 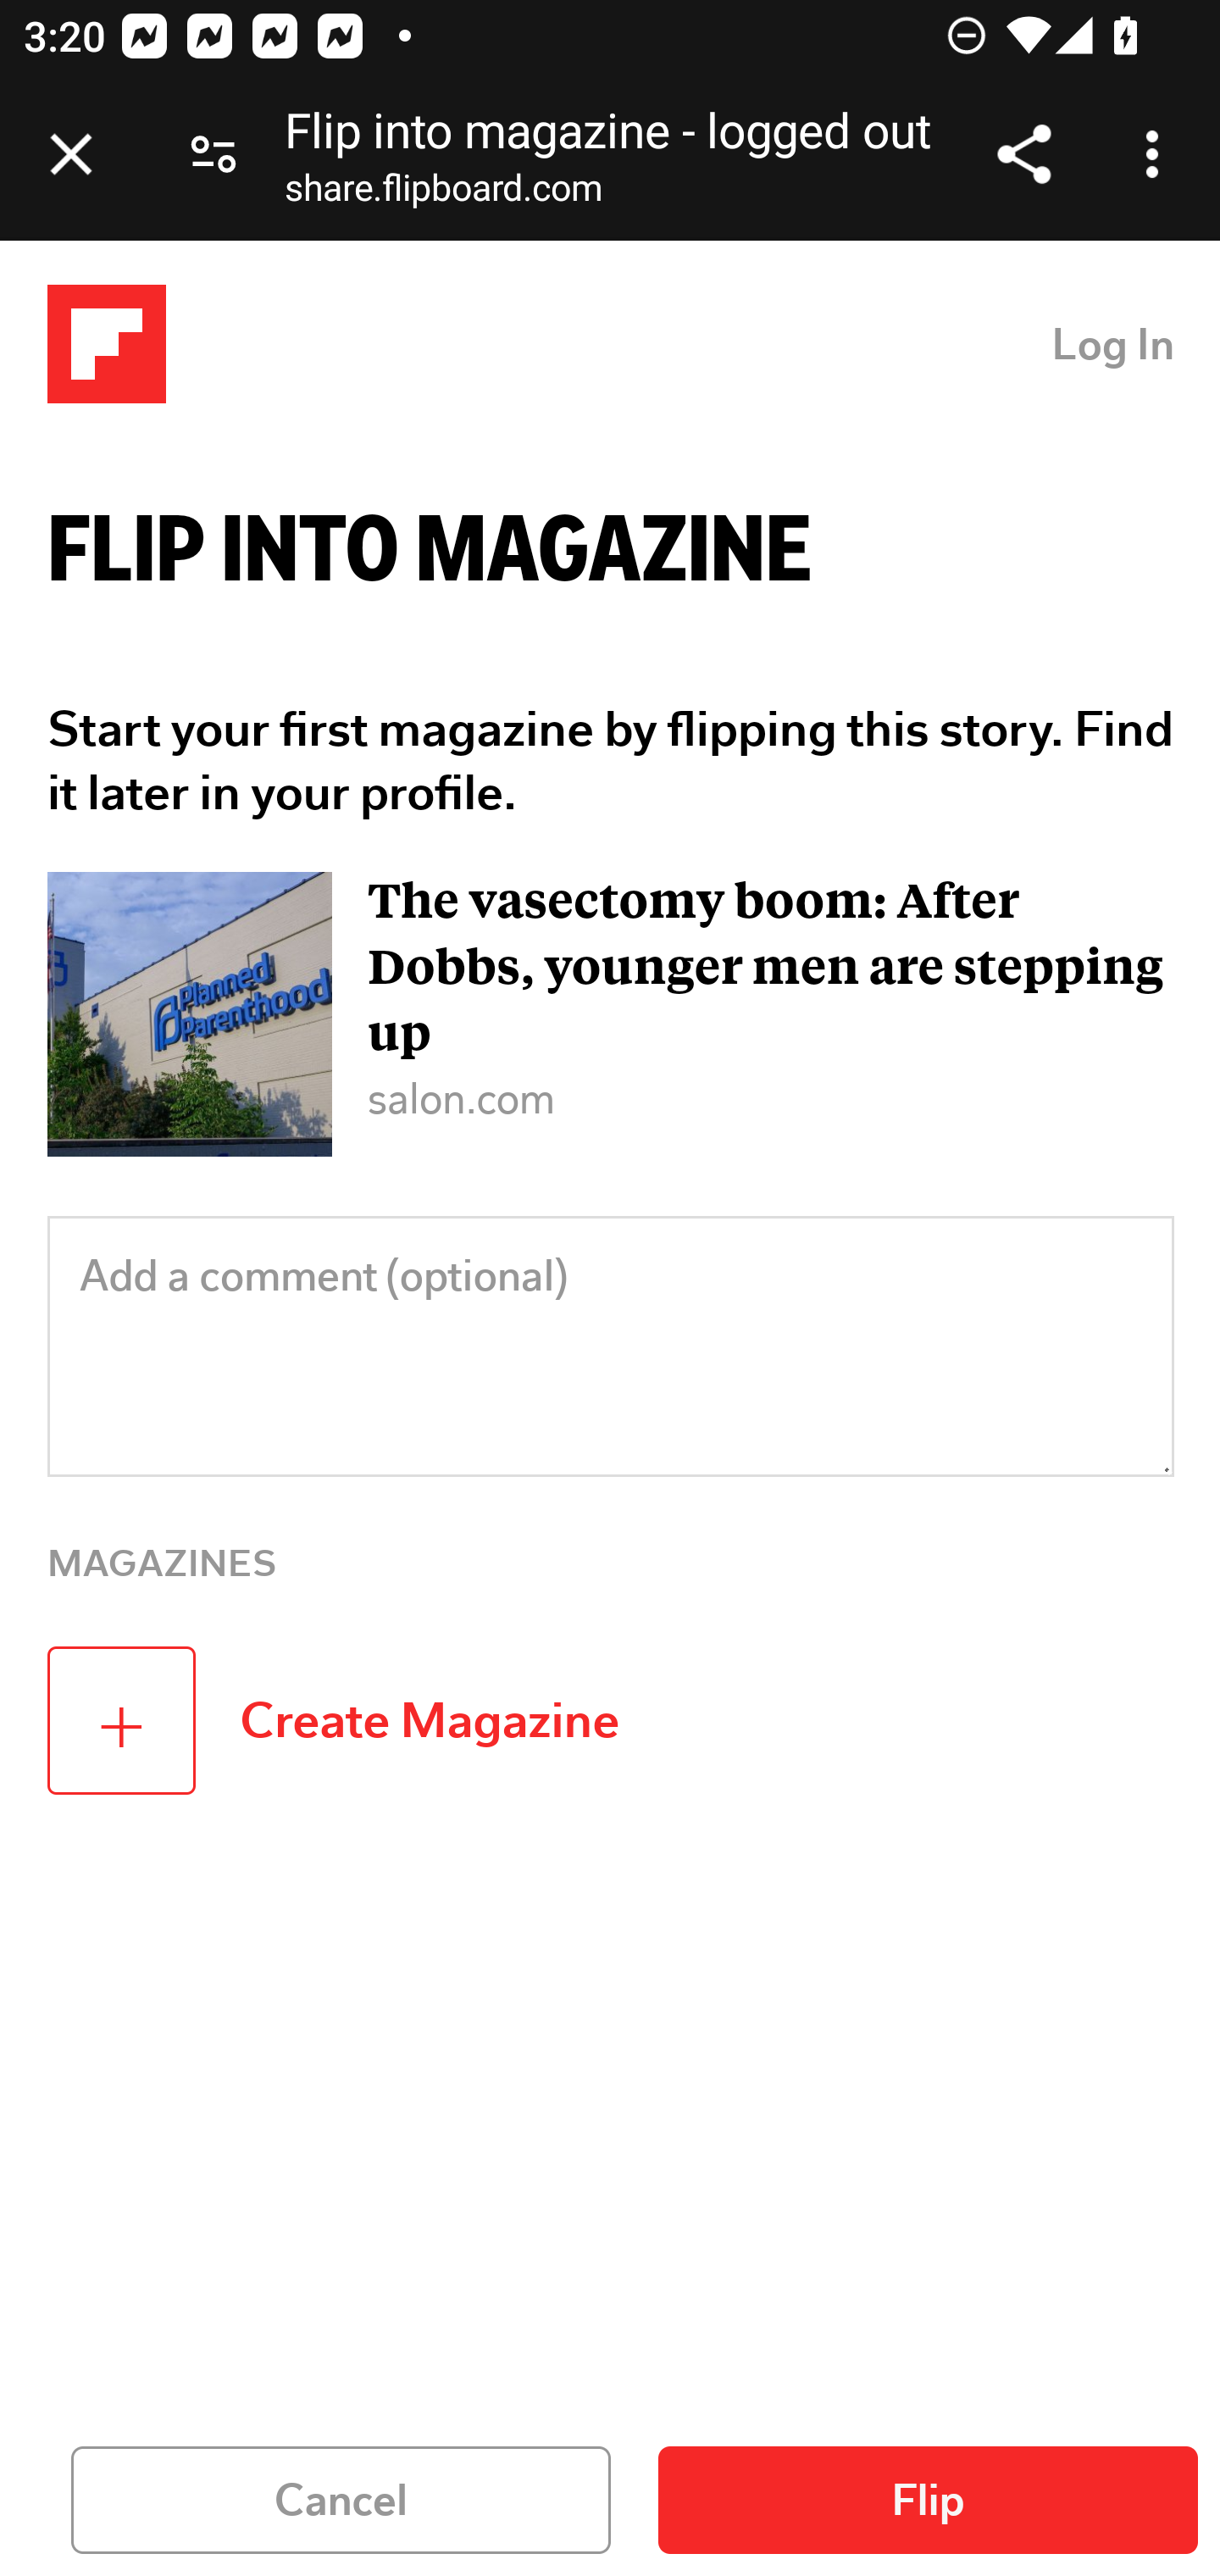 I want to click on Cancel, so click(x=342, y=2500).